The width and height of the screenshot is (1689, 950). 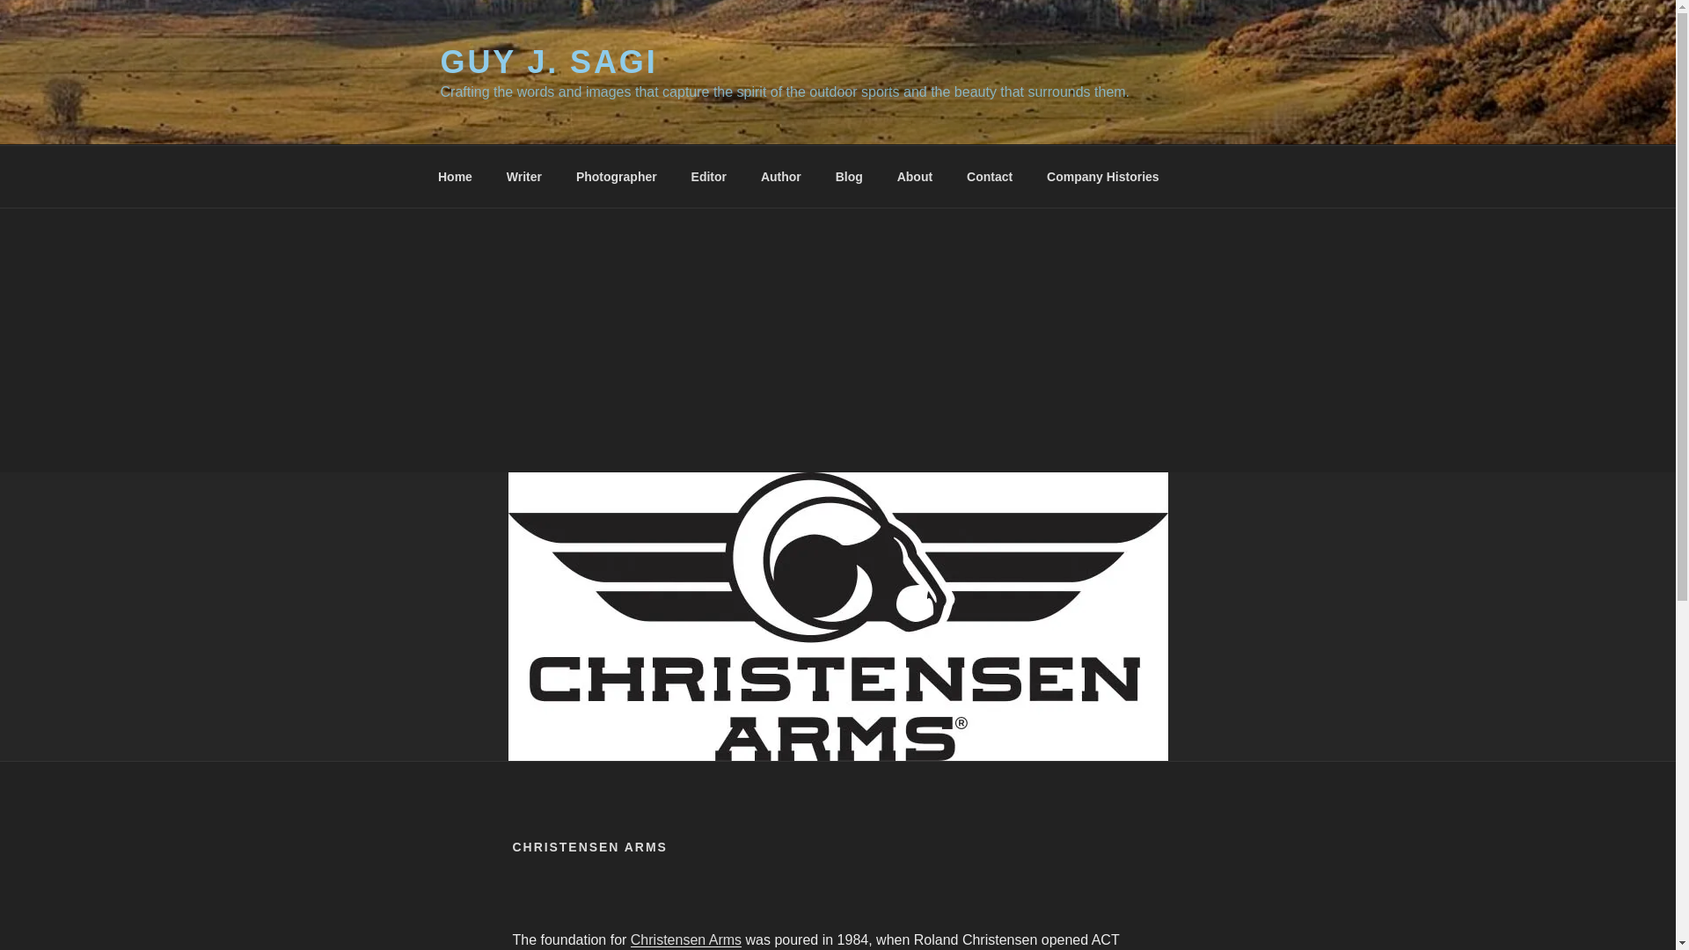 What do you see at coordinates (915, 176) in the screenshot?
I see `About` at bounding box center [915, 176].